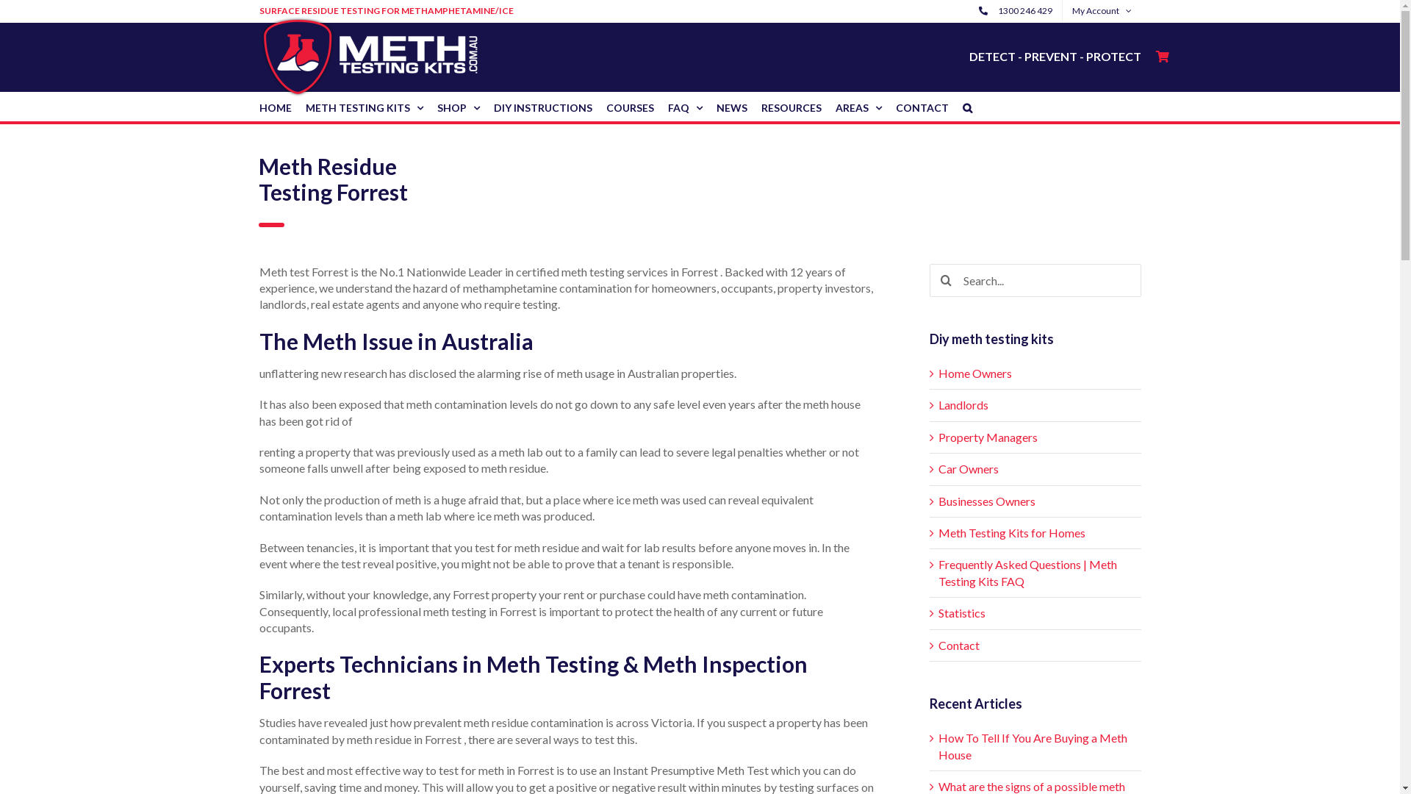 Image resolution: width=1411 pixels, height=794 pixels. I want to click on Meth Testing Kits for Homes, so click(1011, 532).